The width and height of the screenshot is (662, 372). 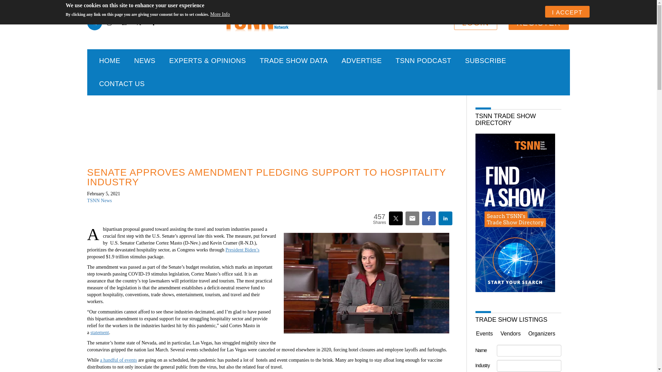 I want to click on 3rd party ad content, so click(x=272, y=125).